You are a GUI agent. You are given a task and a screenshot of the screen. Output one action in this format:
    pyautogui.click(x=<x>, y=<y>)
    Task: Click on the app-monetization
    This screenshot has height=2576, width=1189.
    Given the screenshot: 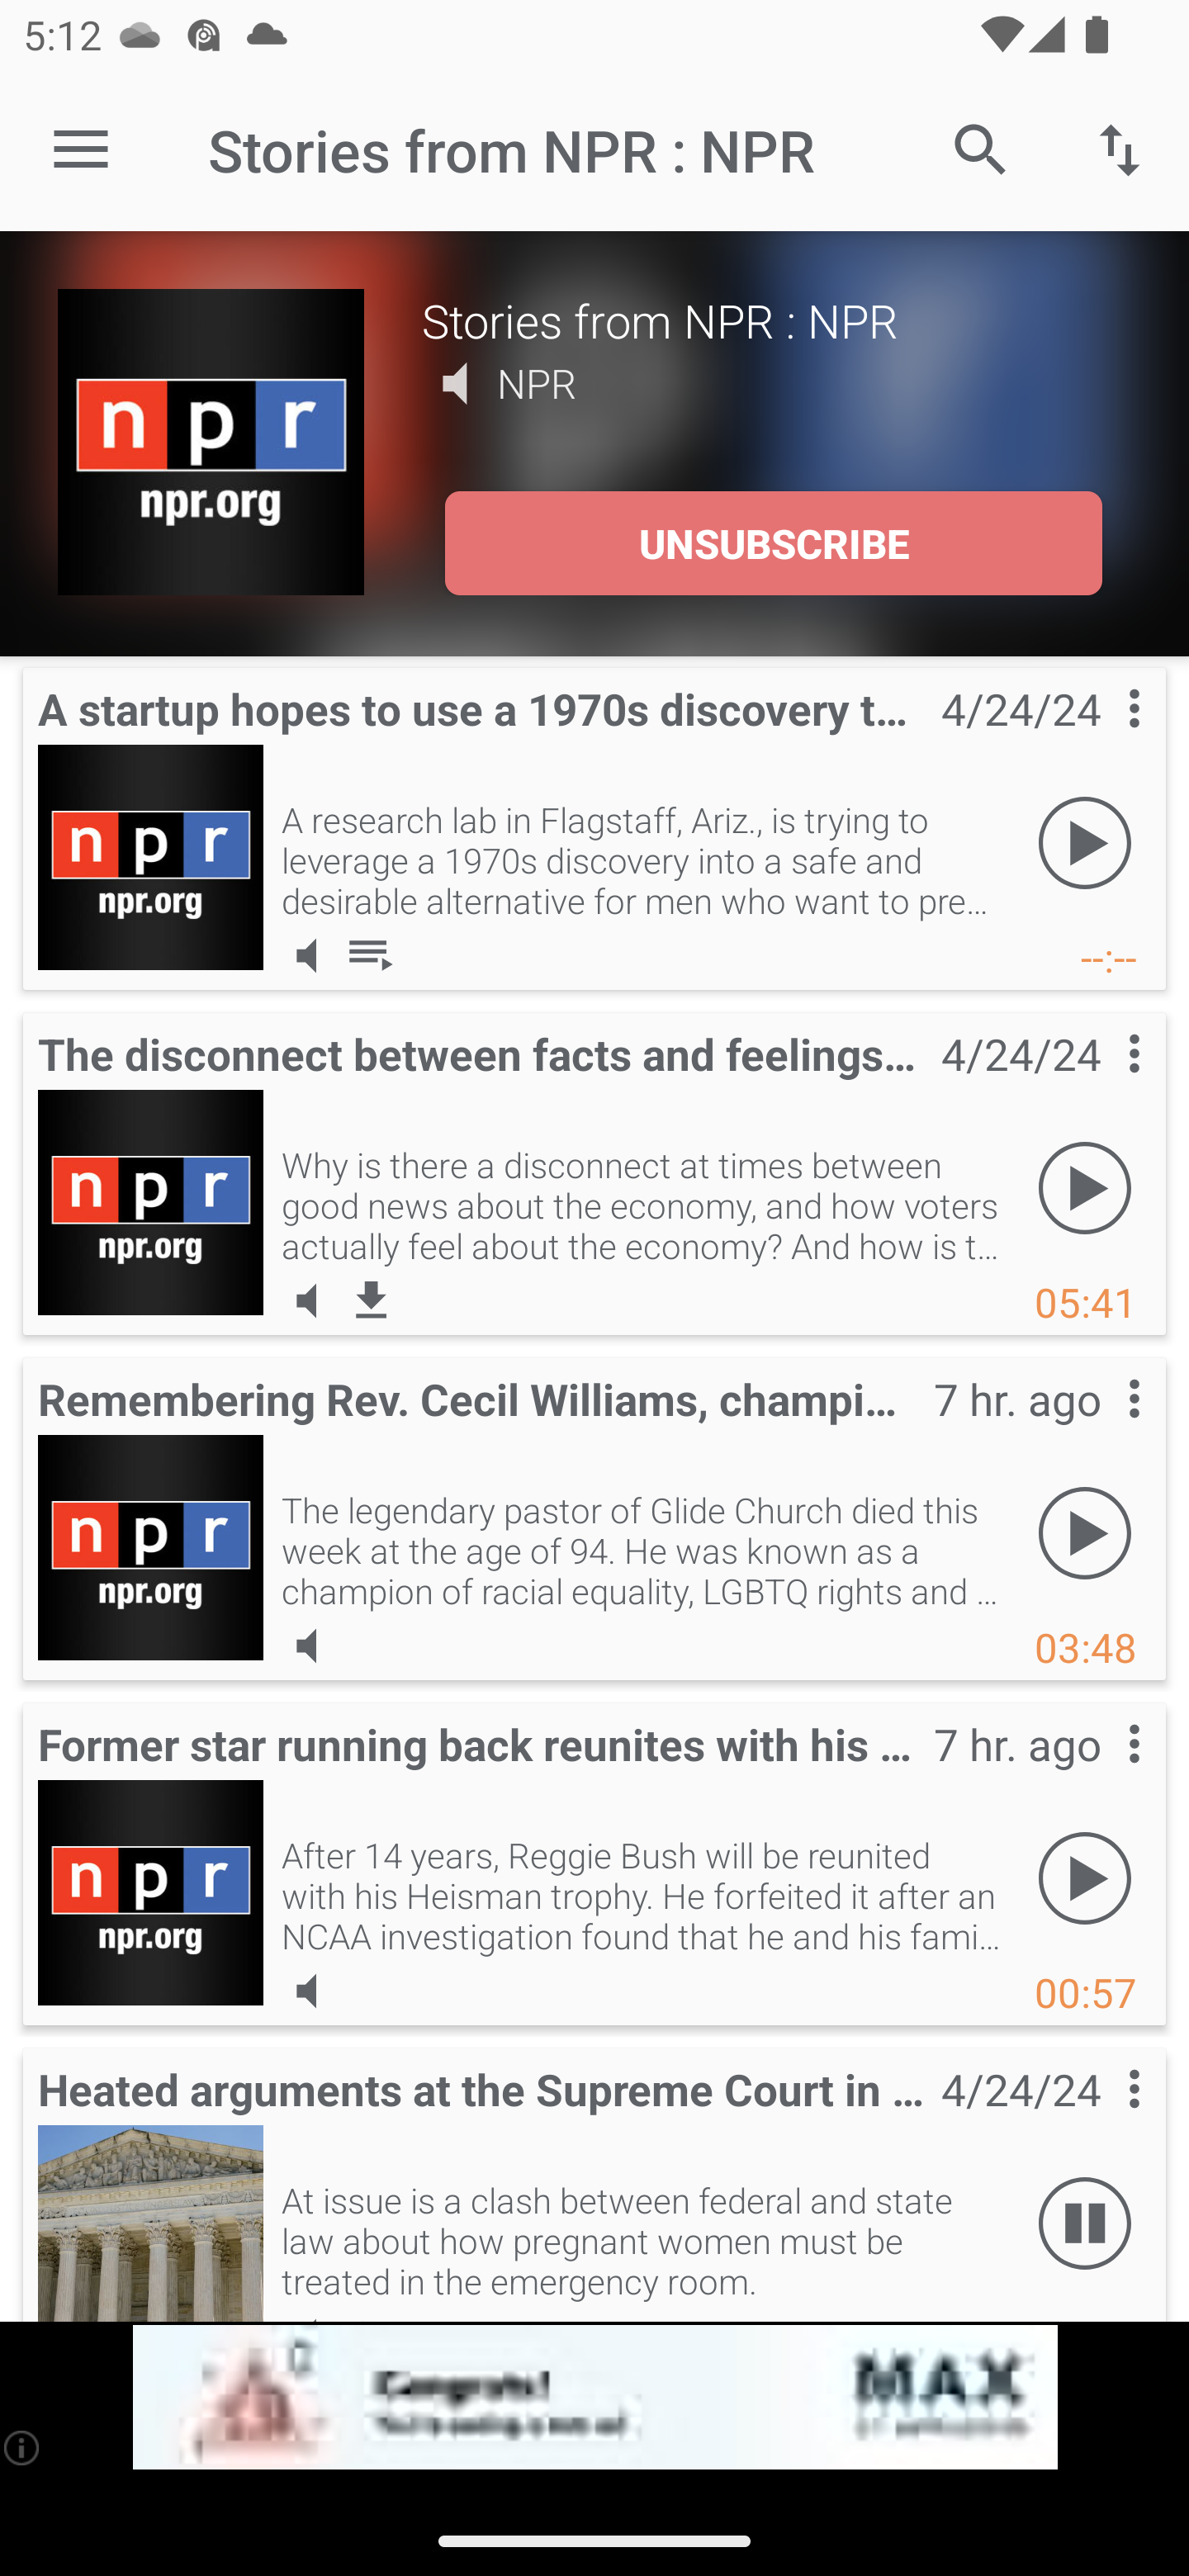 What is the action you would take?
    pyautogui.click(x=594, y=2398)
    